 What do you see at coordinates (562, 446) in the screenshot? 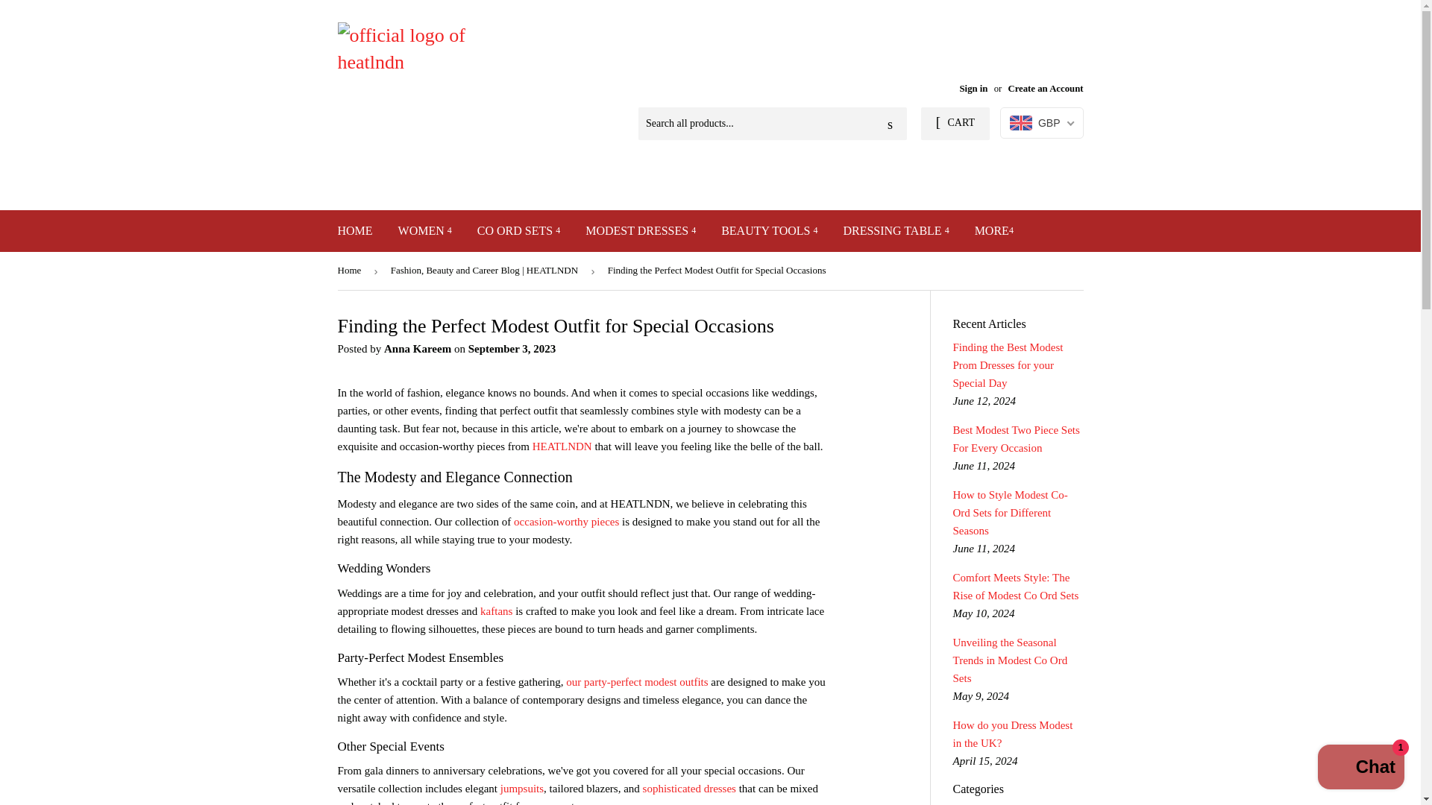
I see `HEATLNDN serving you modest western outfits` at bounding box center [562, 446].